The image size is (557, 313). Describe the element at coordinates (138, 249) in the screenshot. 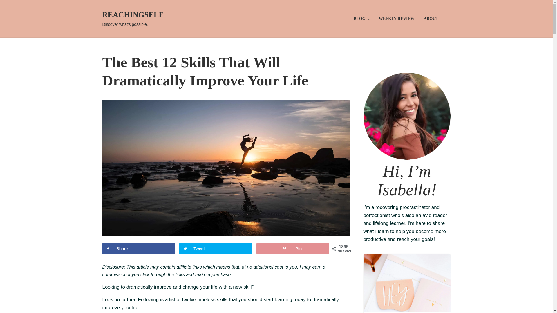

I see `Share` at that location.